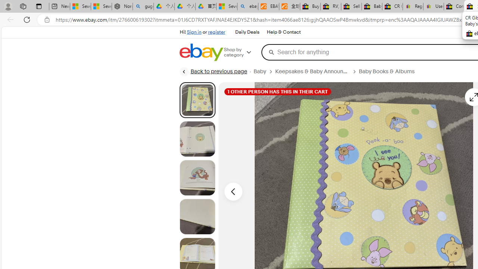 This screenshot has height=269, width=478. What do you see at coordinates (247, 32) in the screenshot?
I see `Daily Deals` at bounding box center [247, 32].